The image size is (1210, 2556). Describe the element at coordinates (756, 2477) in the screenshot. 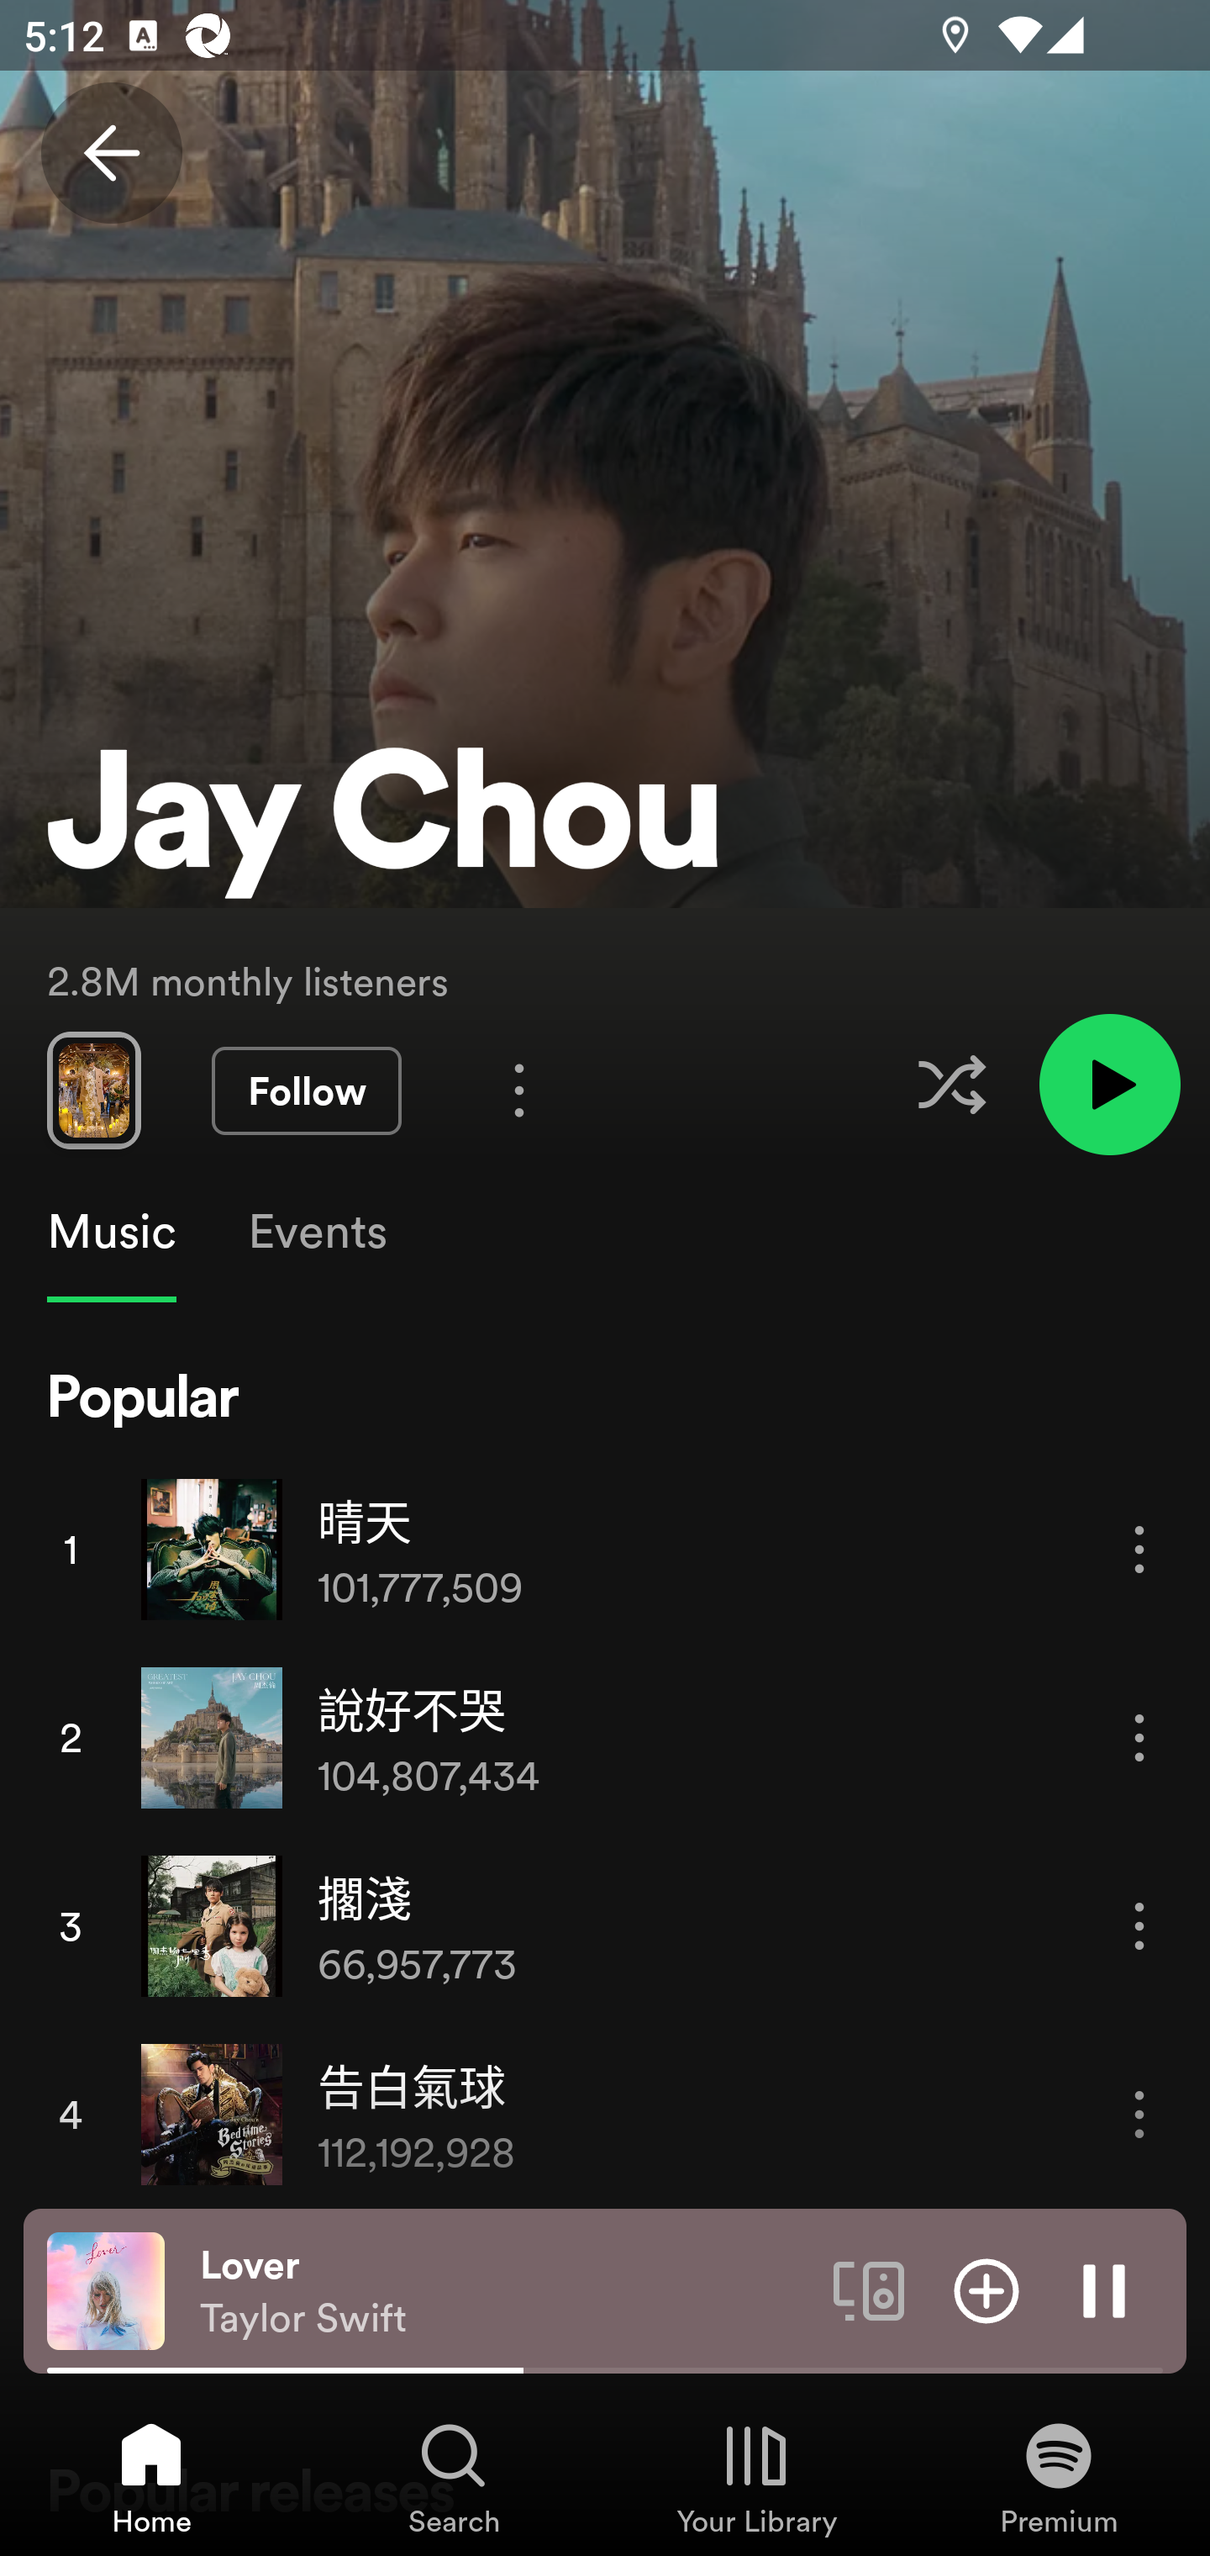

I see `Your Library, Tab 3 of 4 Your Library Your Library` at that location.